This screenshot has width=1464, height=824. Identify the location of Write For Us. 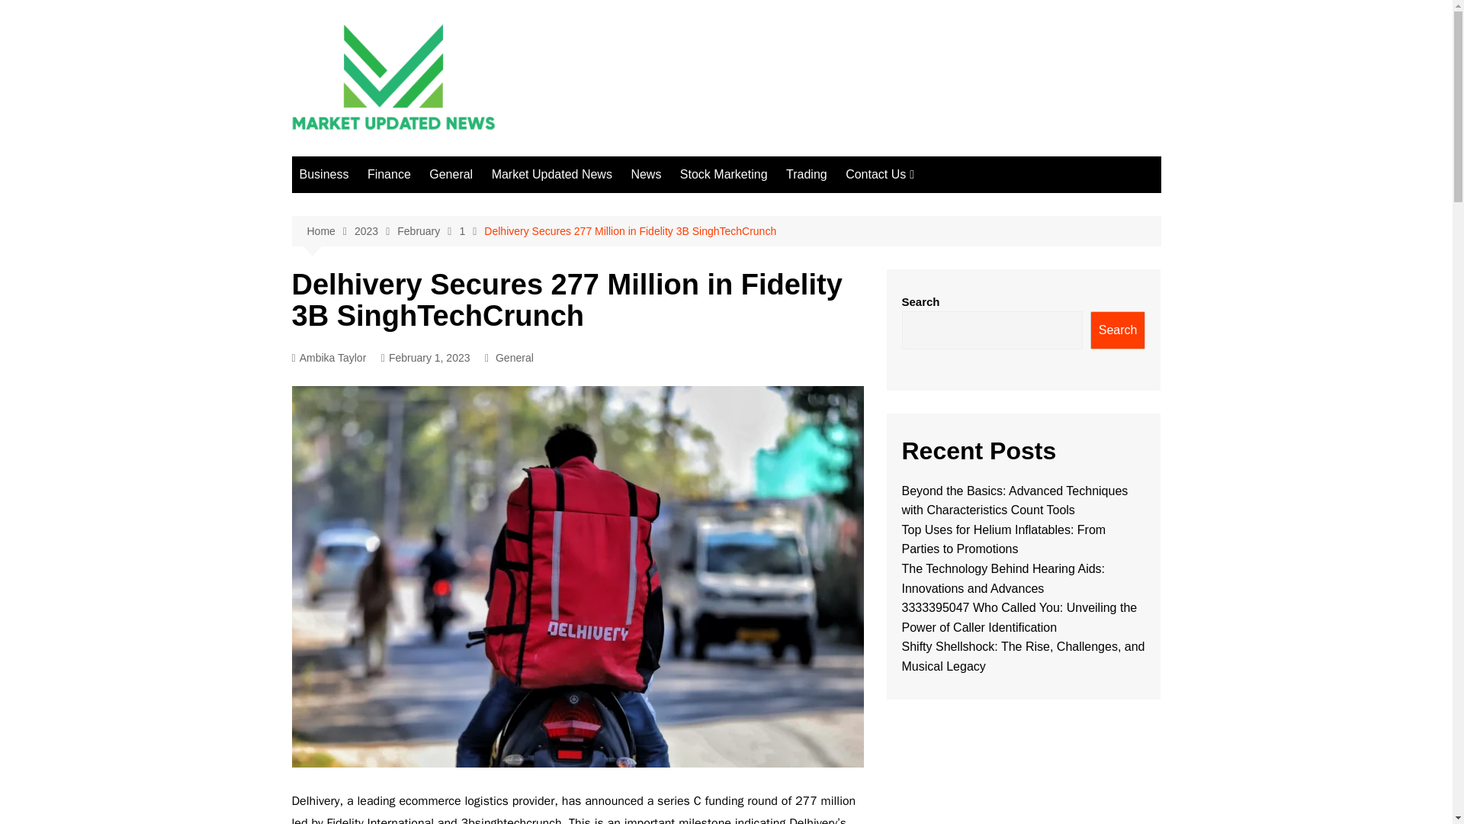
(921, 356).